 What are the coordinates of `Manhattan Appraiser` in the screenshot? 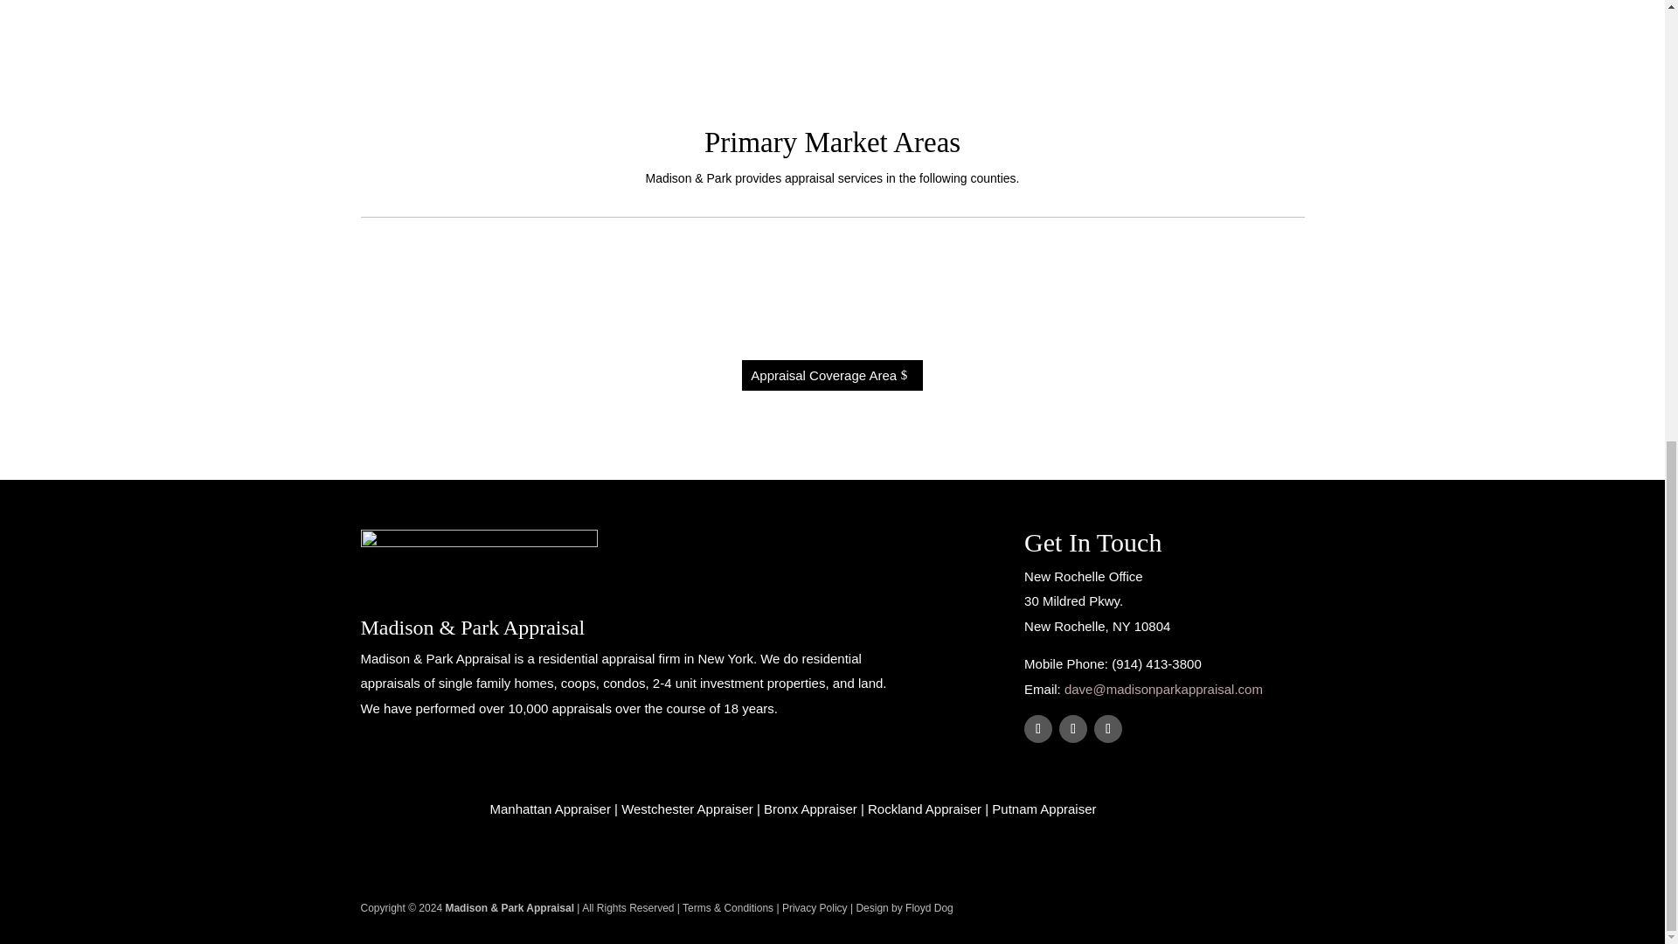 It's located at (550, 809).